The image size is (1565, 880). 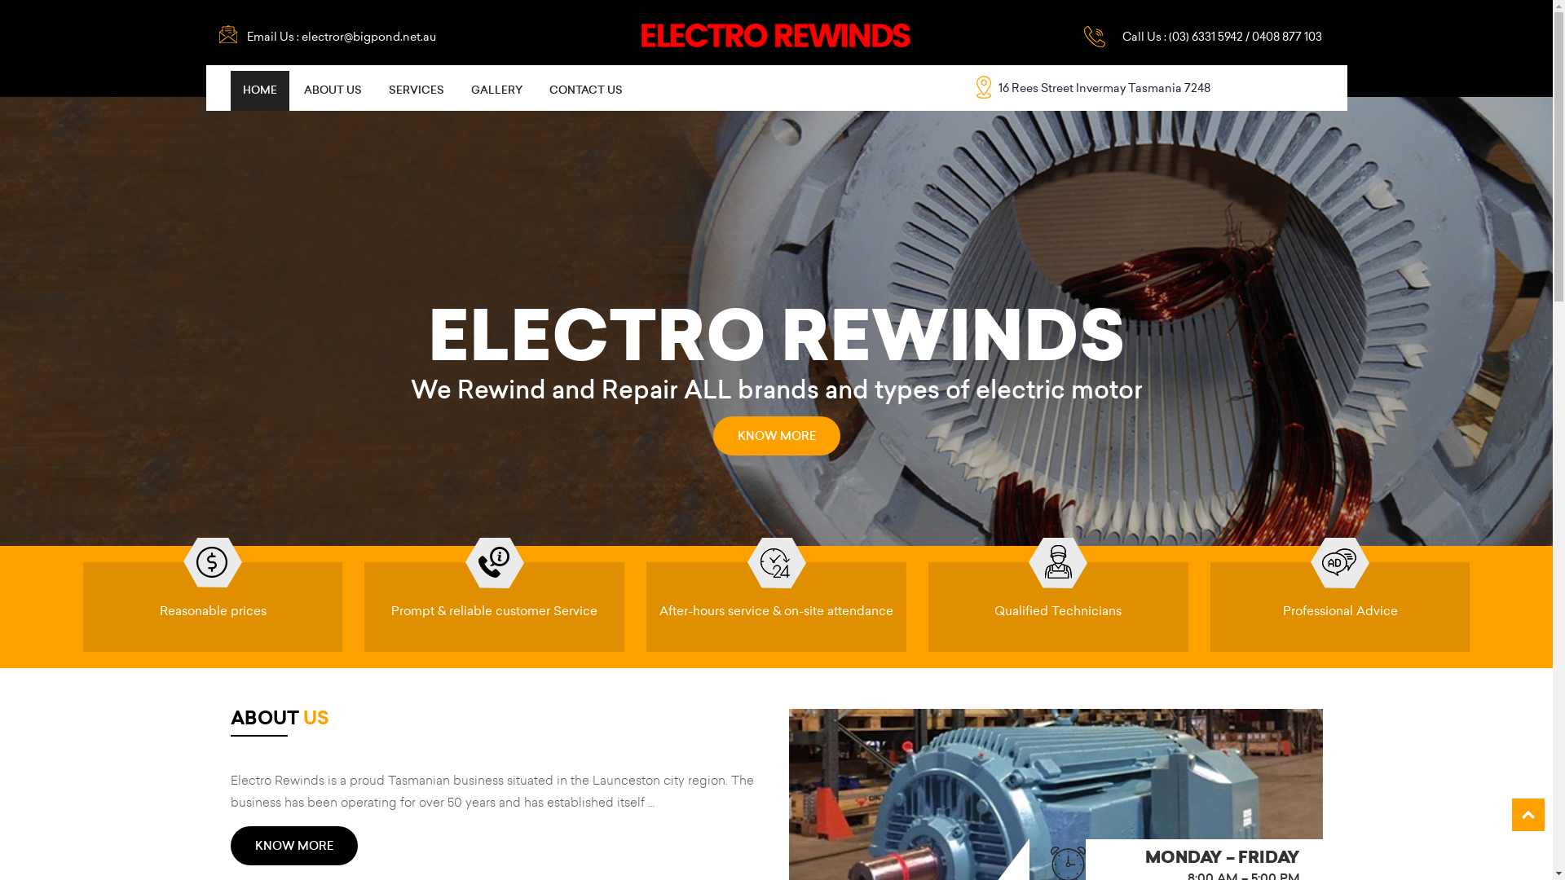 I want to click on KNOW MORE, so click(x=293, y=846).